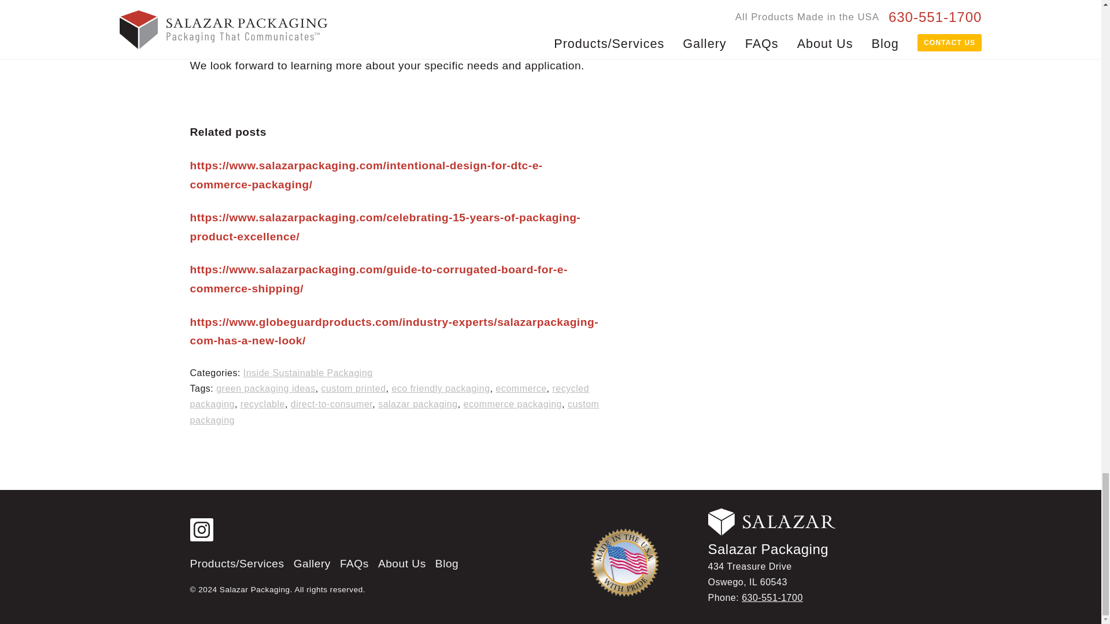  What do you see at coordinates (390, 396) in the screenshot?
I see `recycled packaging` at bounding box center [390, 396].